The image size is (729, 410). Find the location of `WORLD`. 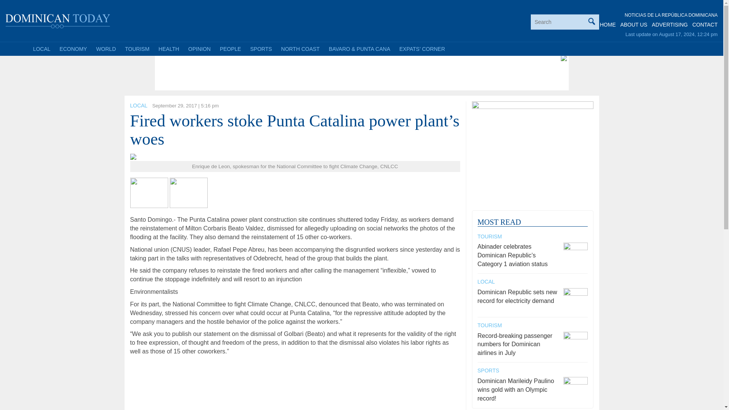

WORLD is located at coordinates (106, 49).